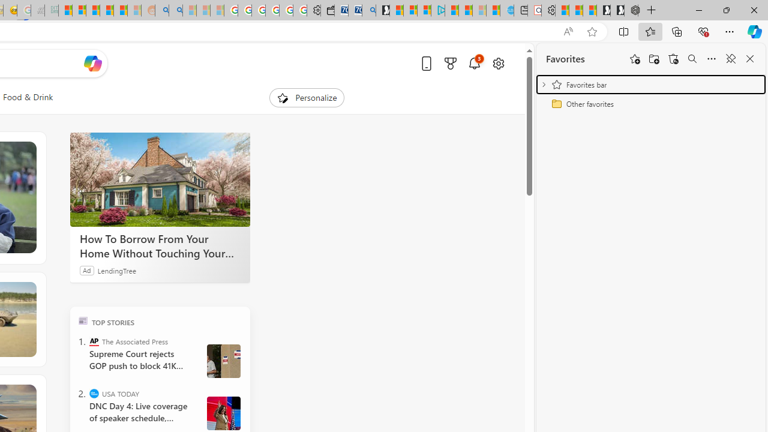 The width and height of the screenshot is (768, 432). What do you see at coordinates (479, 11) in the screenshot?
I see `Microsoft Start - Sleeping` at bounding box center [479, 11].